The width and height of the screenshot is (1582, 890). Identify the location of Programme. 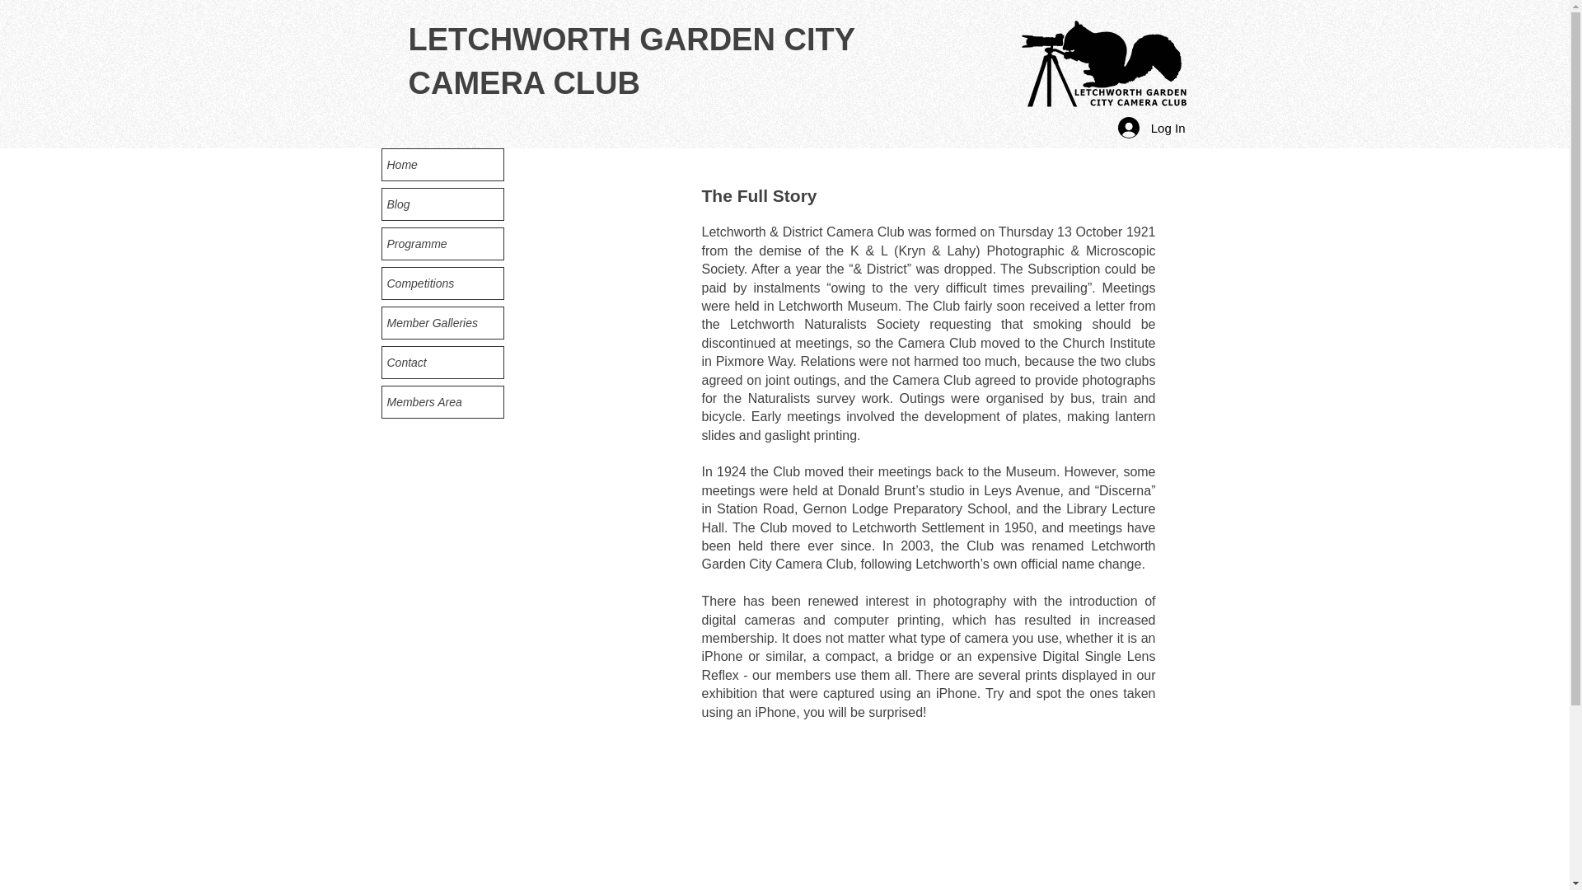
(442, 244).